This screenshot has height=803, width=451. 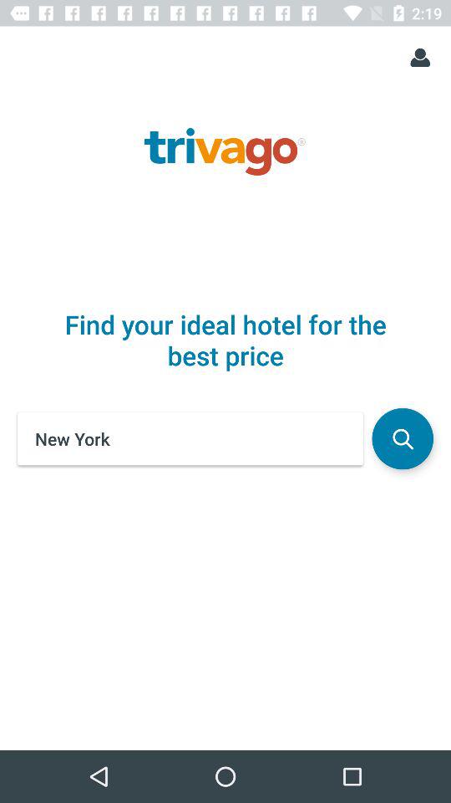 I want to click on click icon next to the new york icon, so click(x=403, y=438).